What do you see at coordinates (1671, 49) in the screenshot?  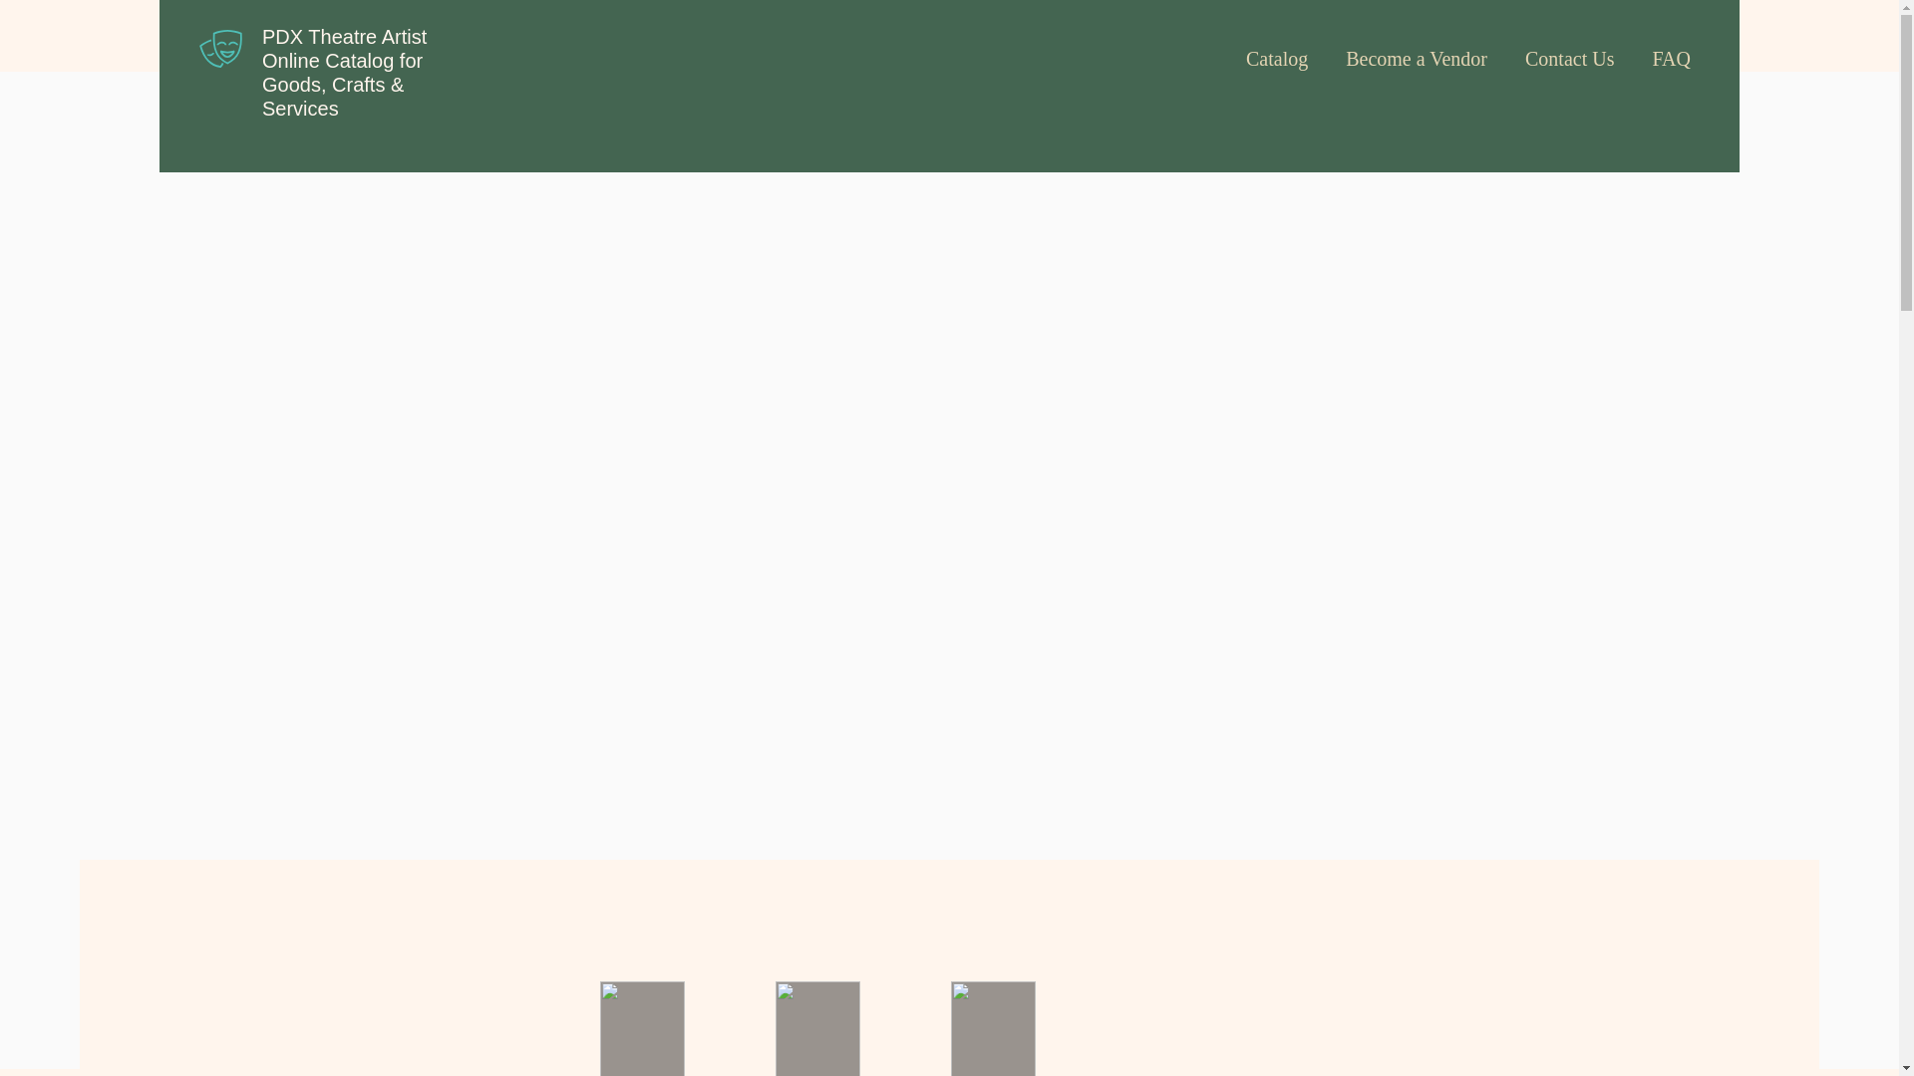 I see `FAQ` at bounding box center [1671, 49].